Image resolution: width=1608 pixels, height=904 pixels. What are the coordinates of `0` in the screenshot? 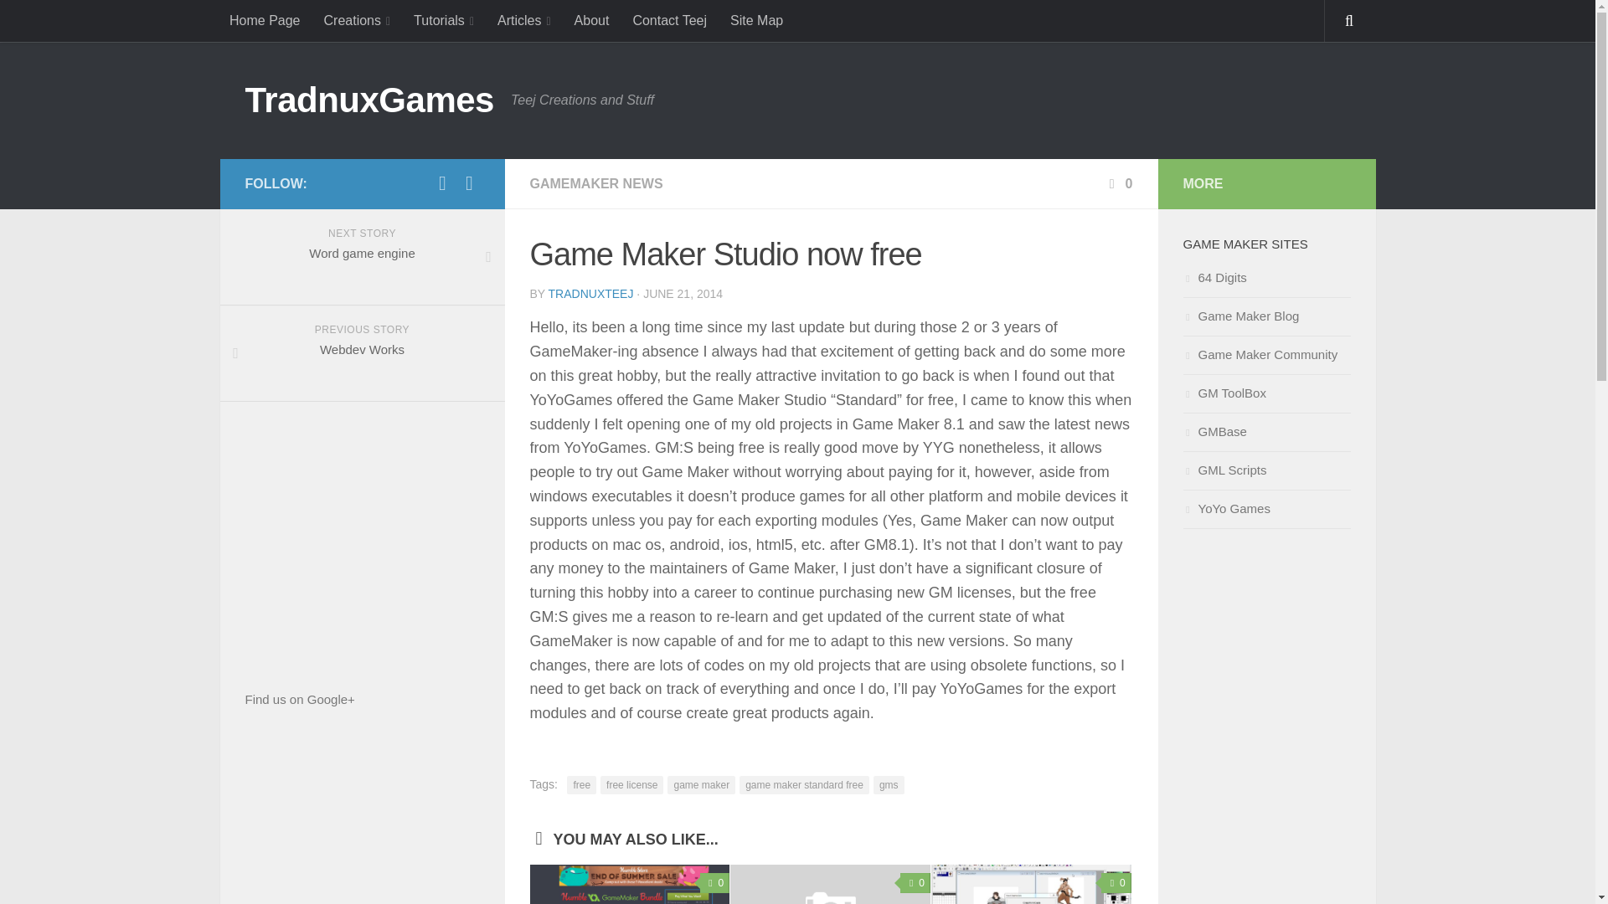 It's located at (915, 883).